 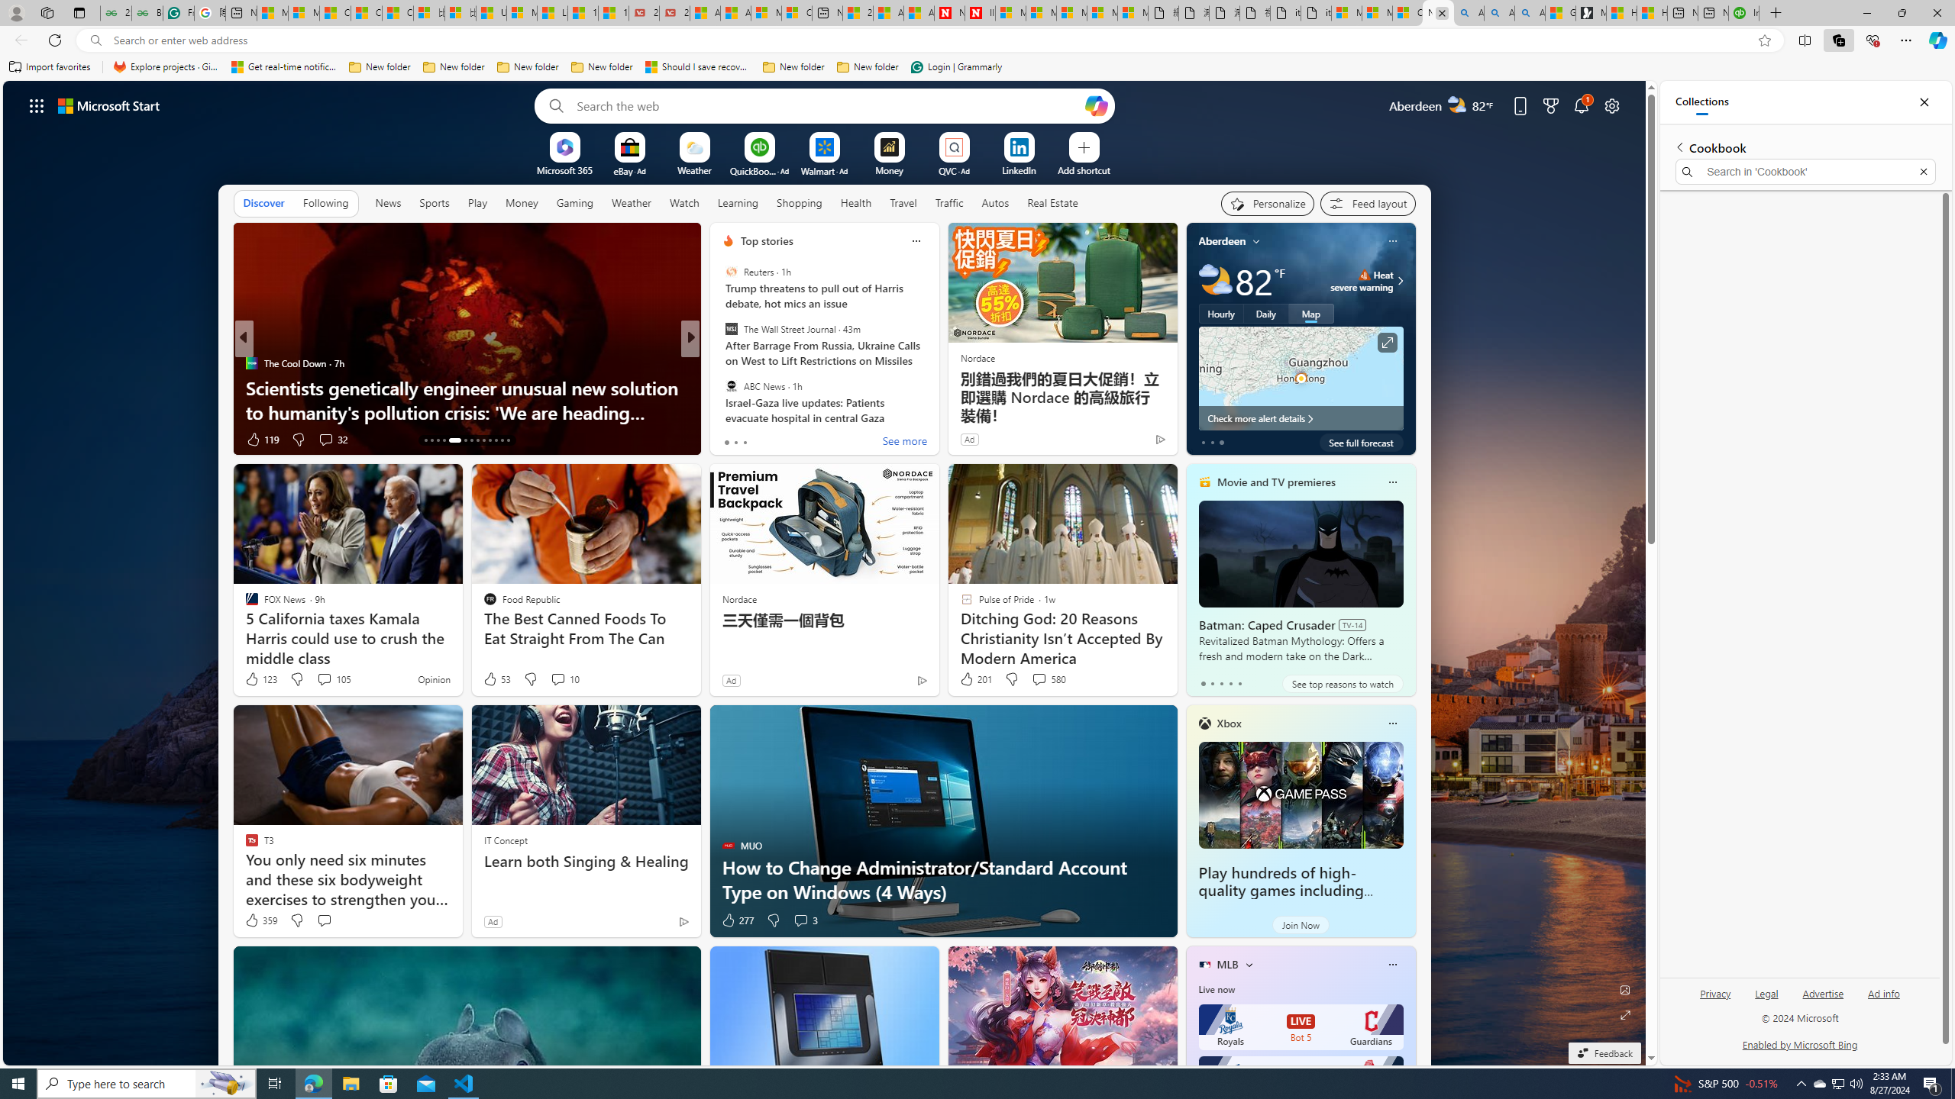 What do you see at coordinates (802, 440) in the screenshot?
I see `View comments 82 Comment` at bounding box center [802, 440].